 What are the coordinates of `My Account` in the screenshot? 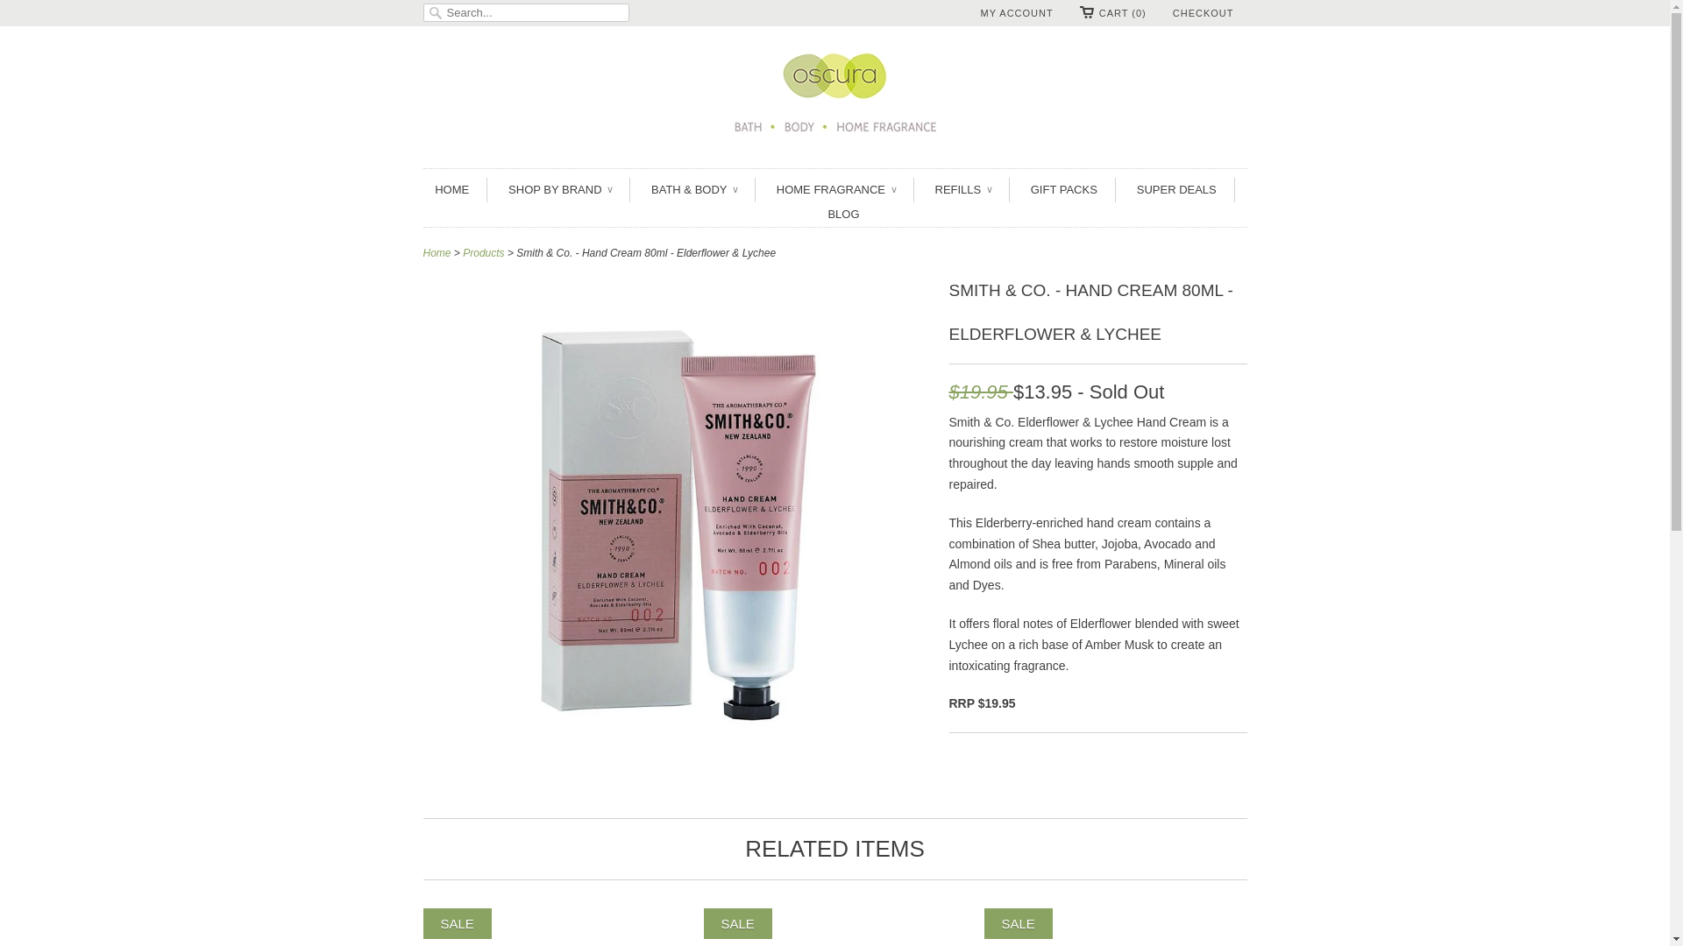 It's located at (1017, 13).